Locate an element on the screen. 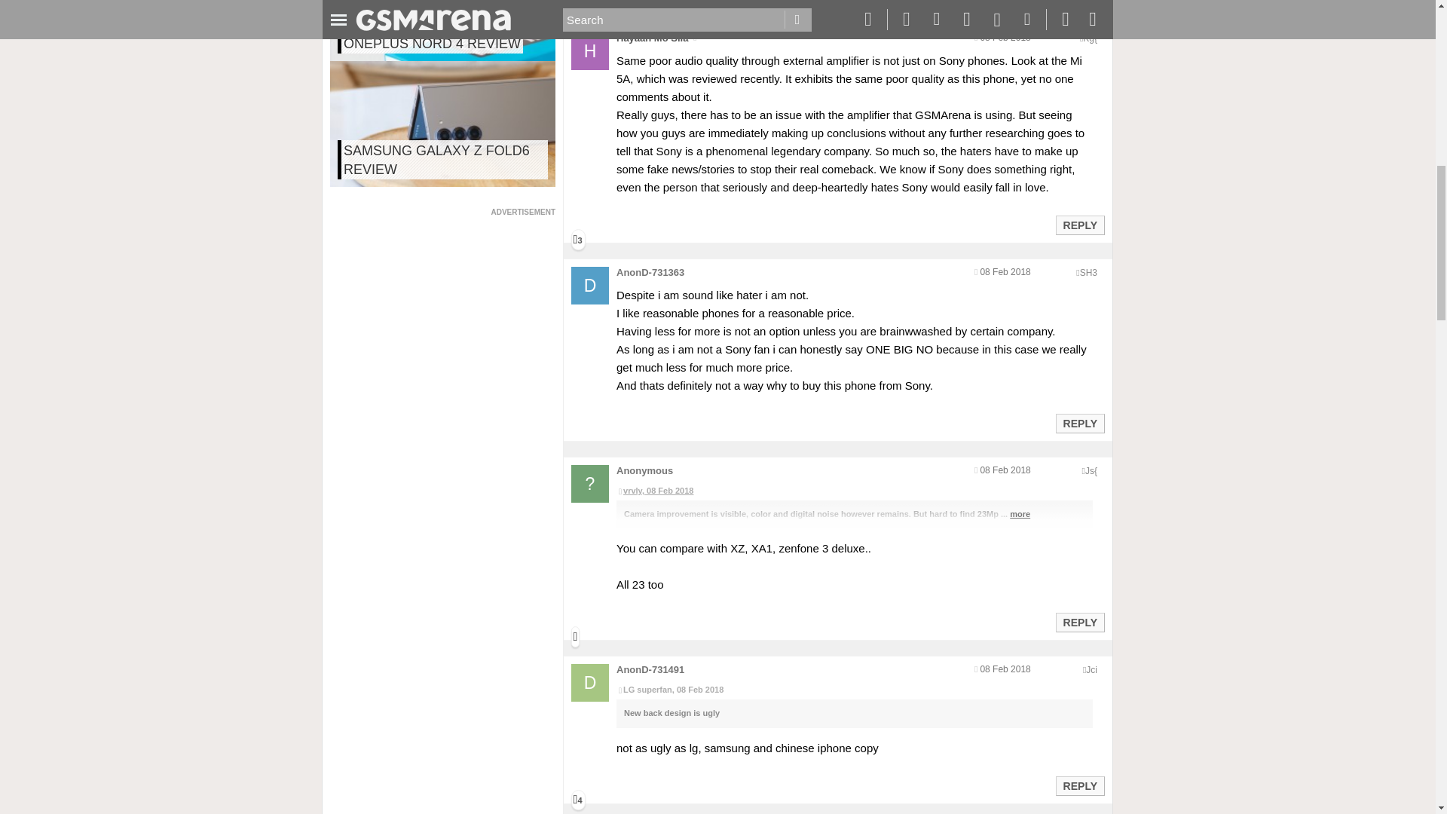 The width and height of the screenshot is (1447, 814). Encoded anonymized location is located at coordinates (1091, 670).